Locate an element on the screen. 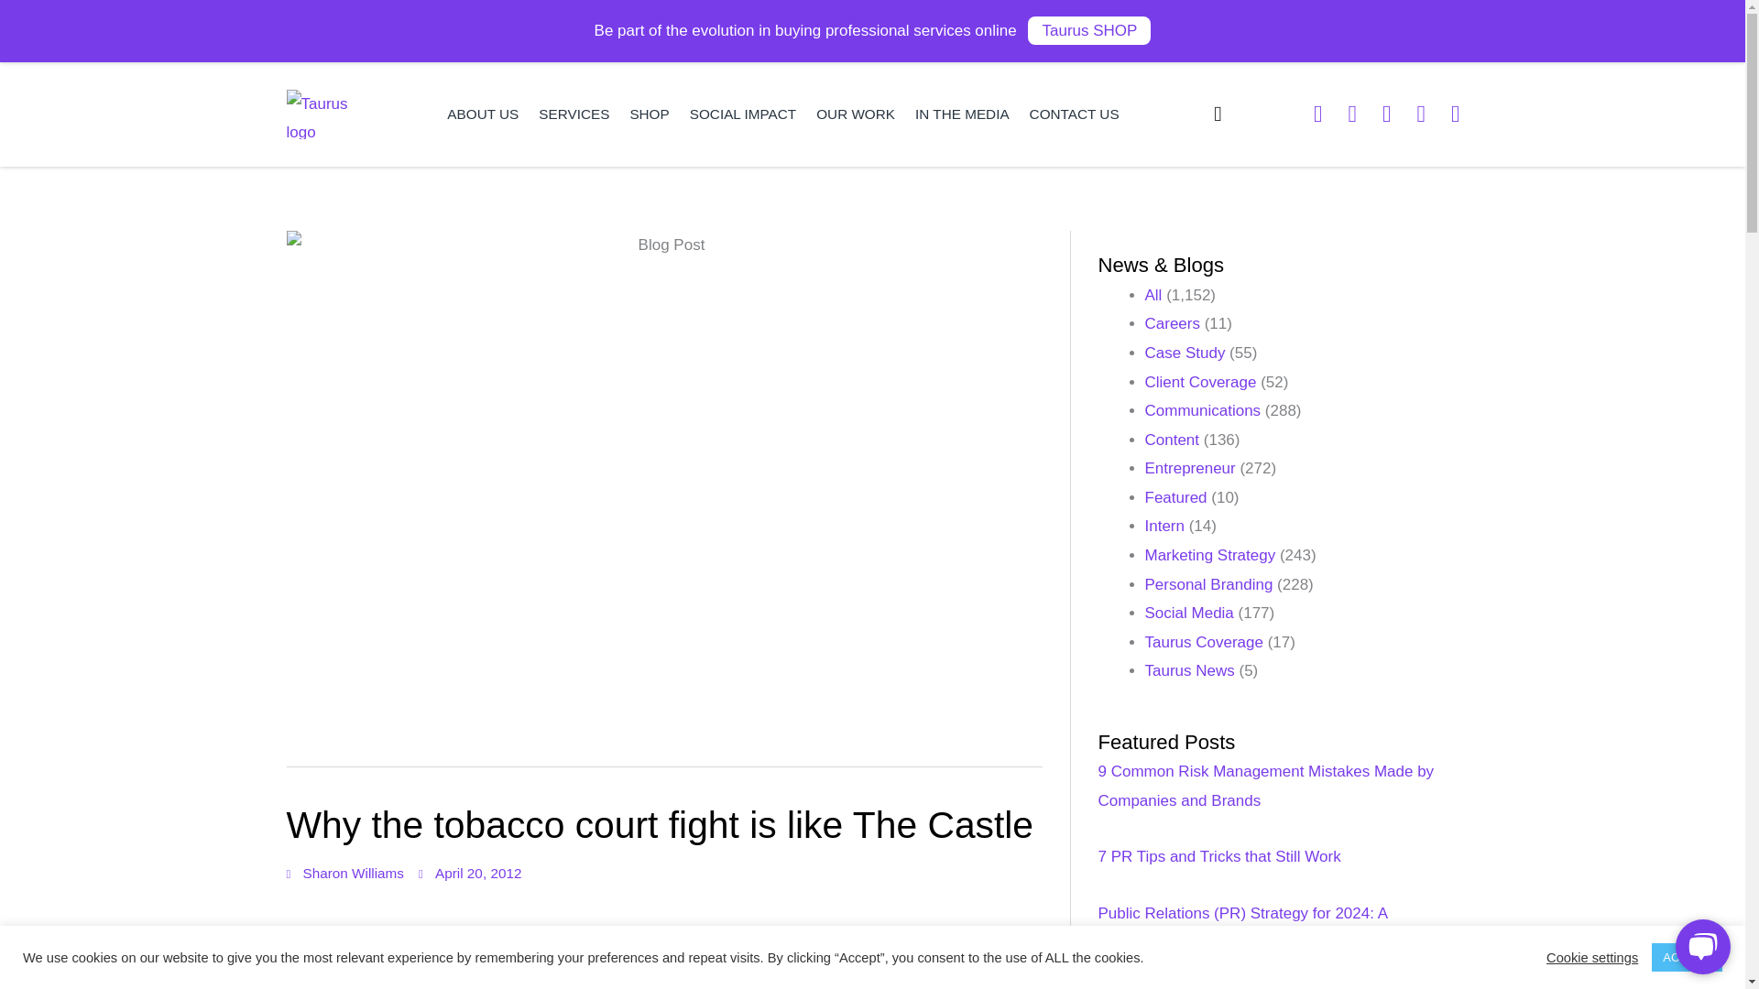  SERVICES is located at coordinates (574, 114).